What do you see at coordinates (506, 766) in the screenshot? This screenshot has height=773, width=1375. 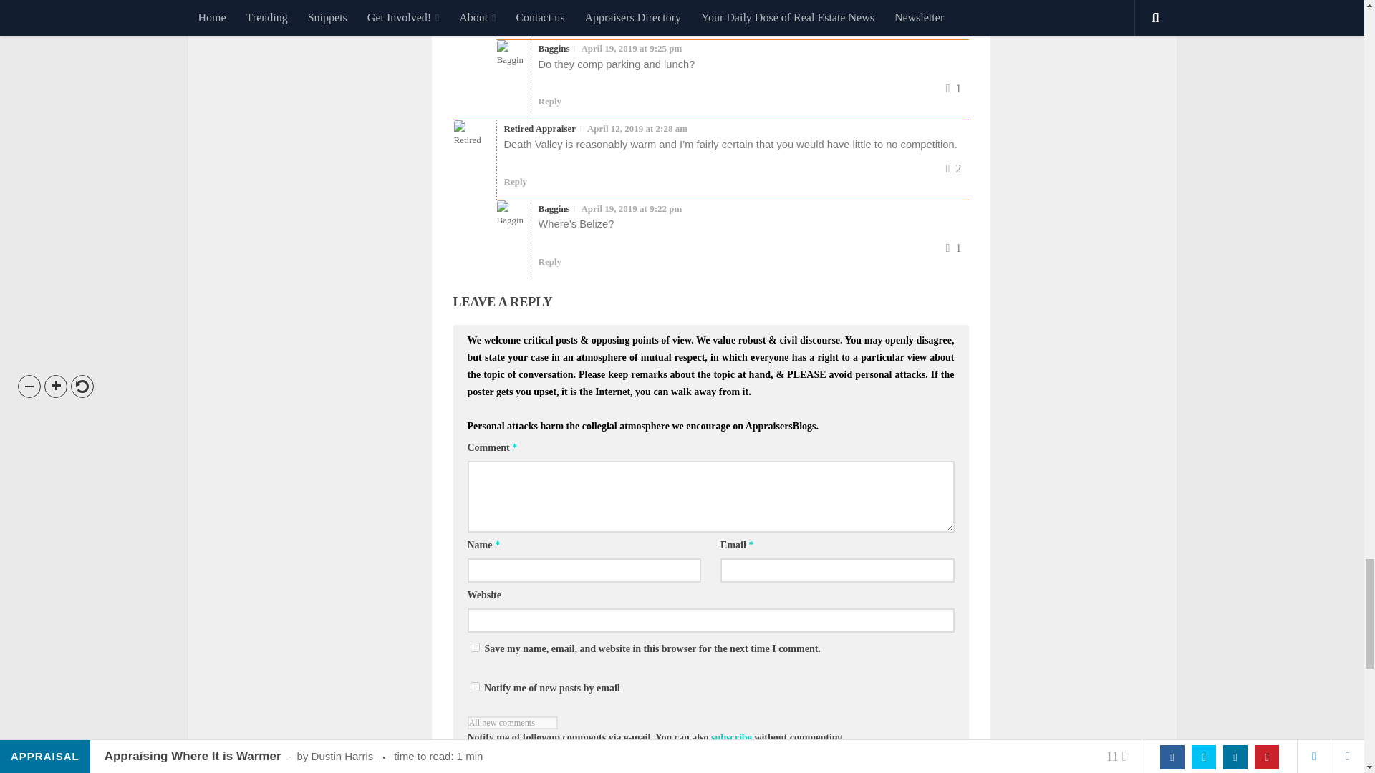 I see `Post Comment` at bounding box center [506, 766].